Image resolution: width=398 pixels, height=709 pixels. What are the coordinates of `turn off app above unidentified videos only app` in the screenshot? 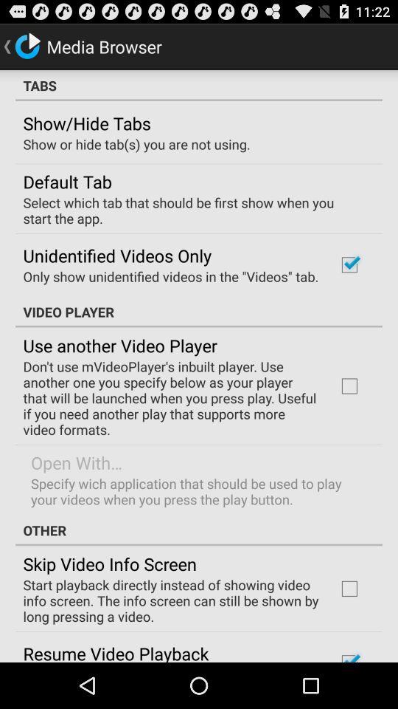 It's located at (194, 210).